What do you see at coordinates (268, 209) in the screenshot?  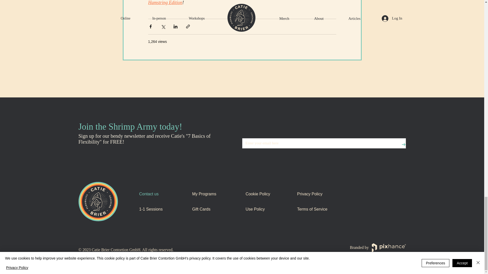 I see `Use Policy` at bounding box center [268, 209].